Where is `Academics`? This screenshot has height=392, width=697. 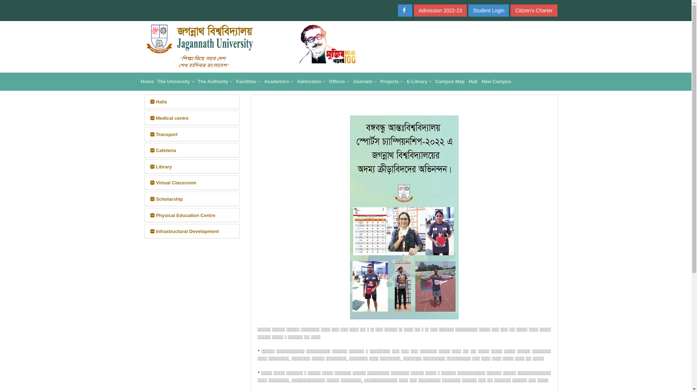
Academics is located at coordinates (279, 82).